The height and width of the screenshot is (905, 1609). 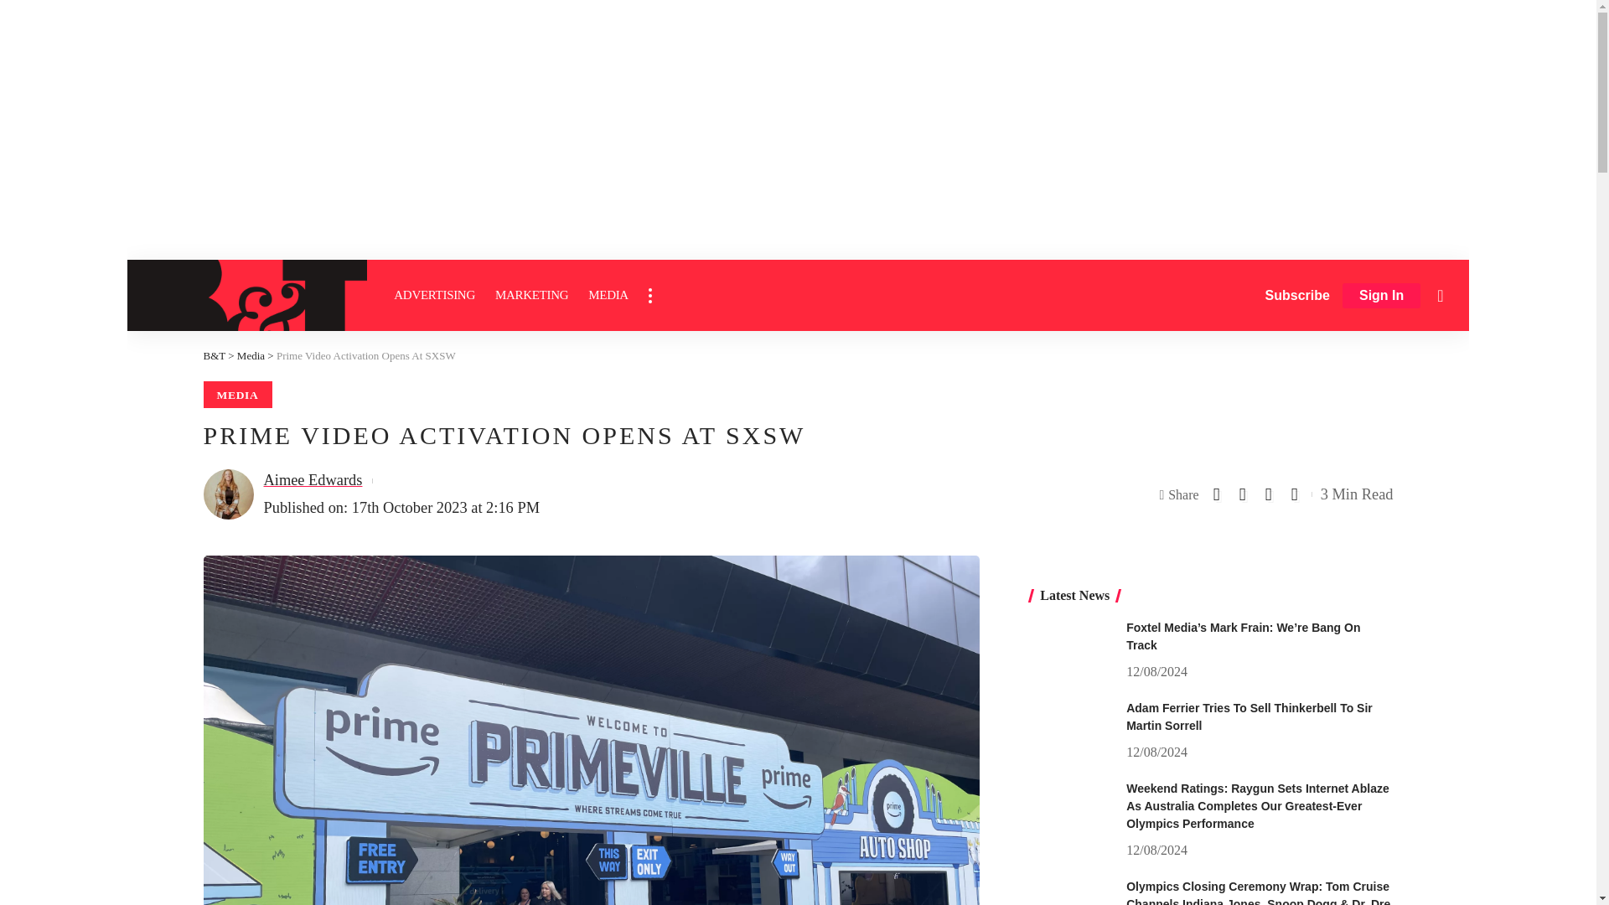 What do you see at coordinates (434, 295) in the screenshot?
I see `ADVERTISING` at bounding box center [434, 295].